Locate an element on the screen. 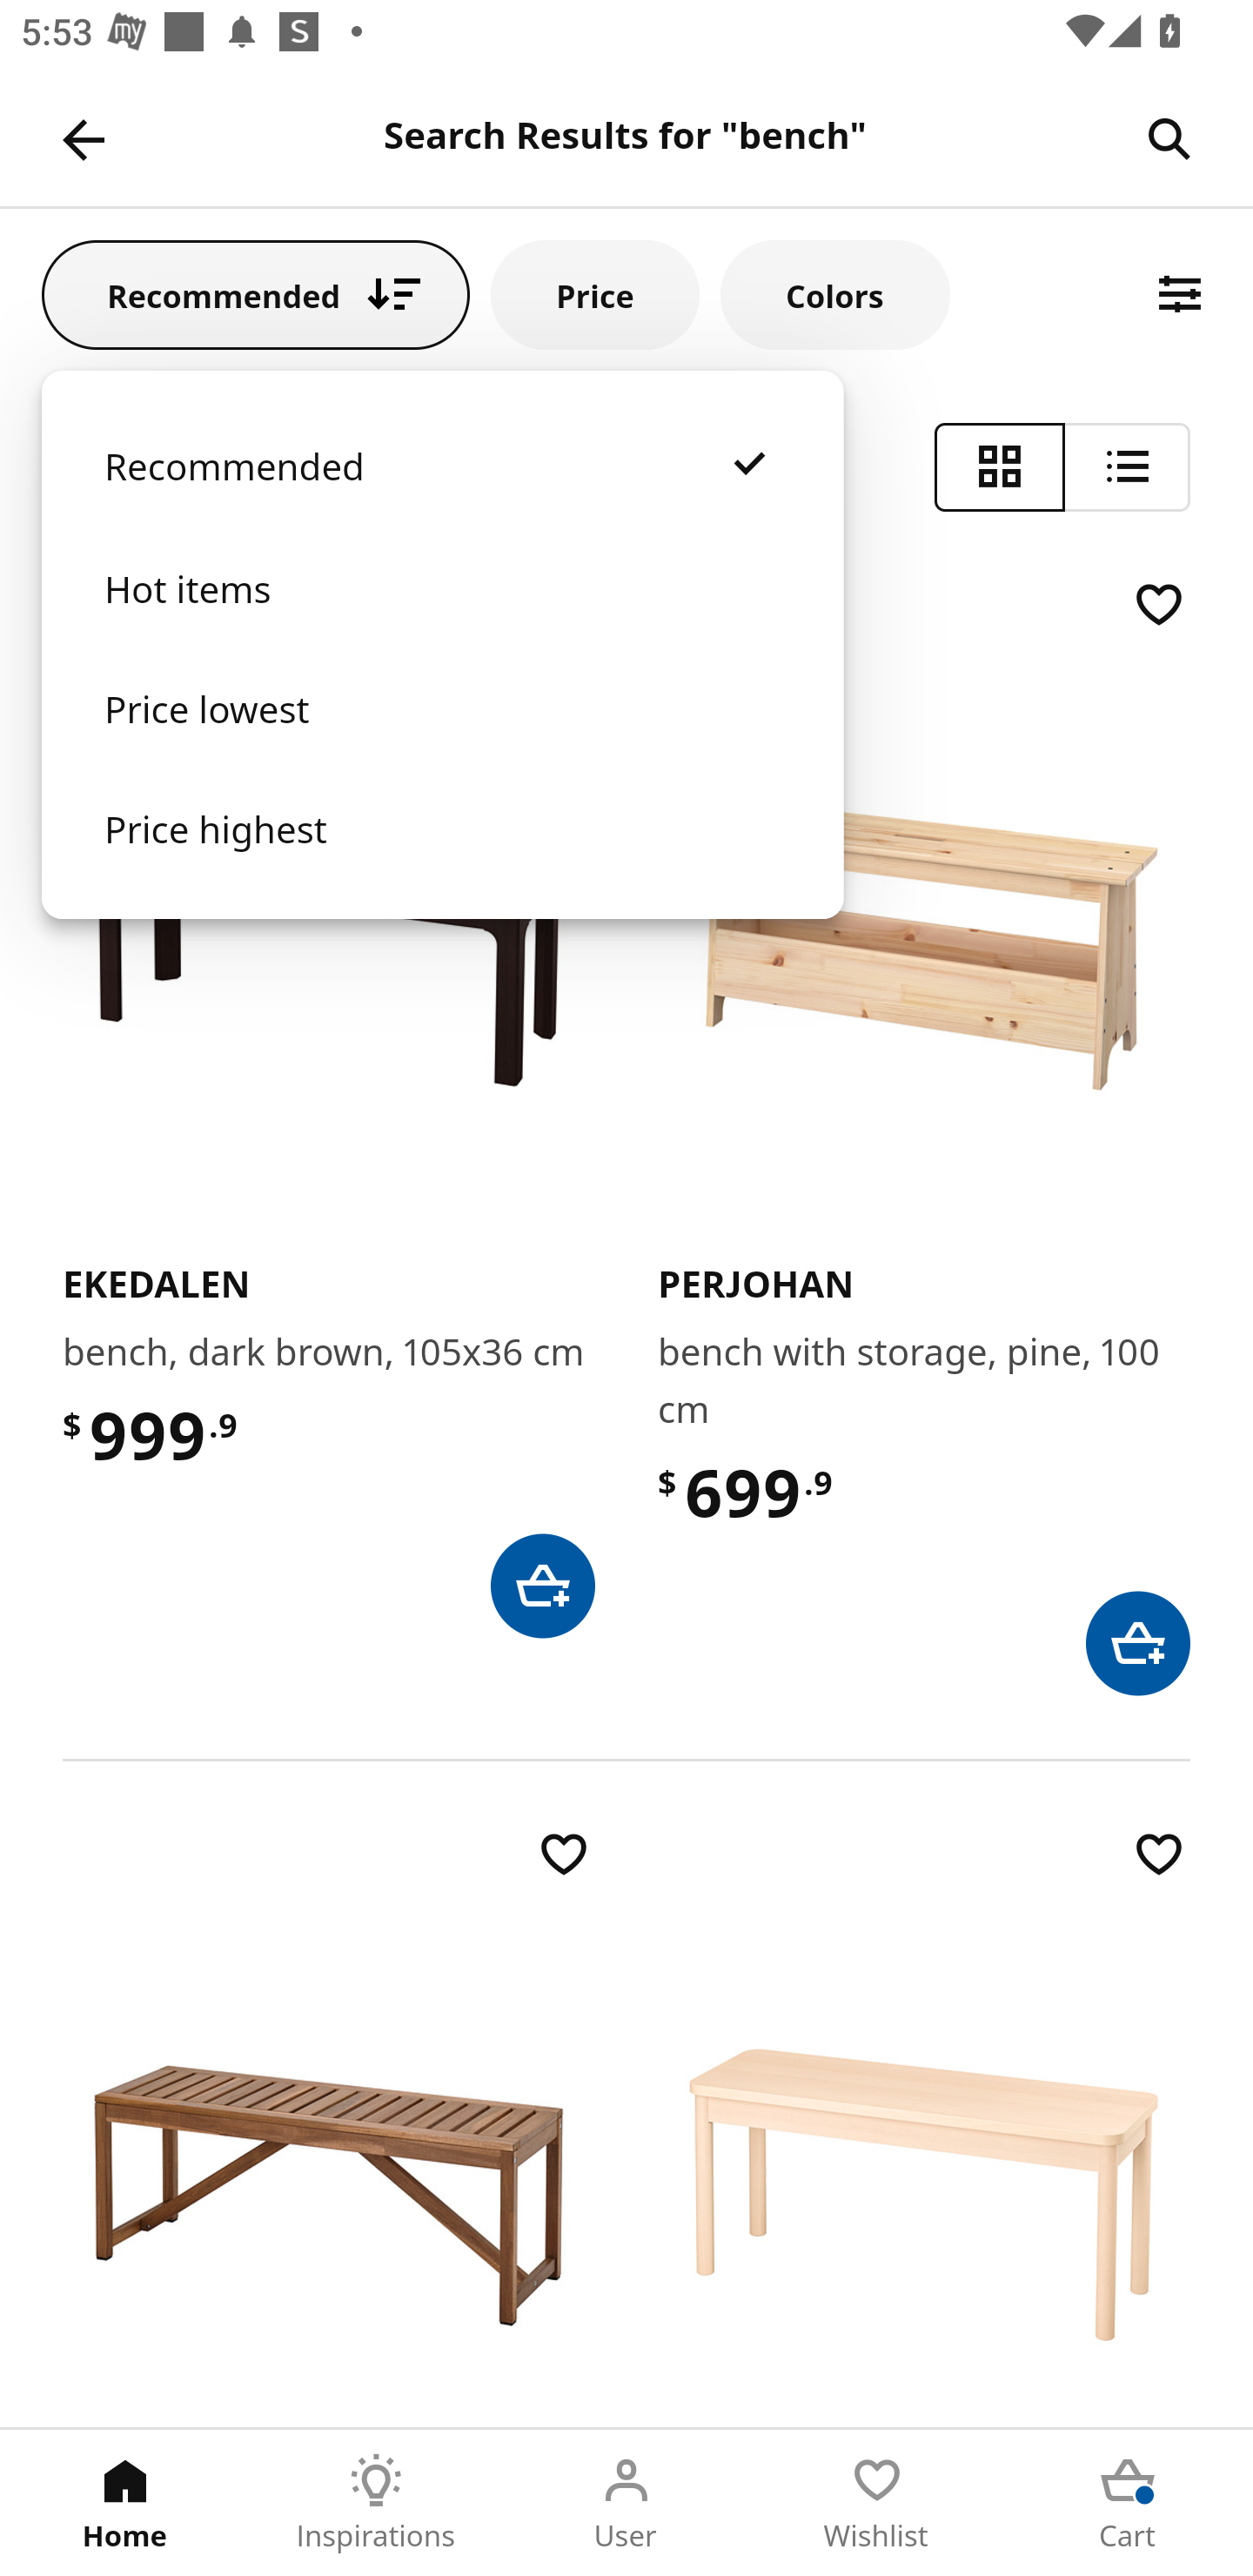 The height and width of the screenshot is (2576, 1253). Inspirations
Tab 2 of 5 is located at coordinates (376, 2503).